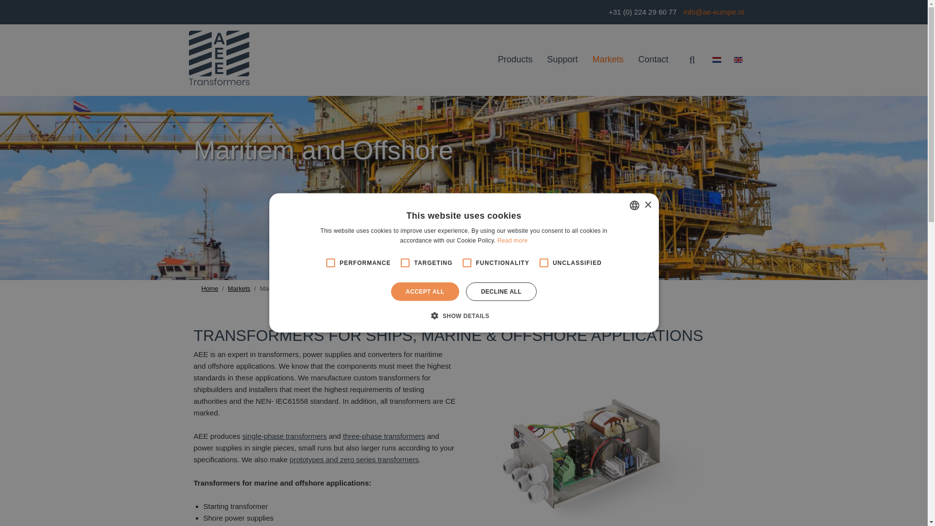  Describe the element at coordinates (284, 435) in the screenshot. I see `single-phase transformers` at that location.